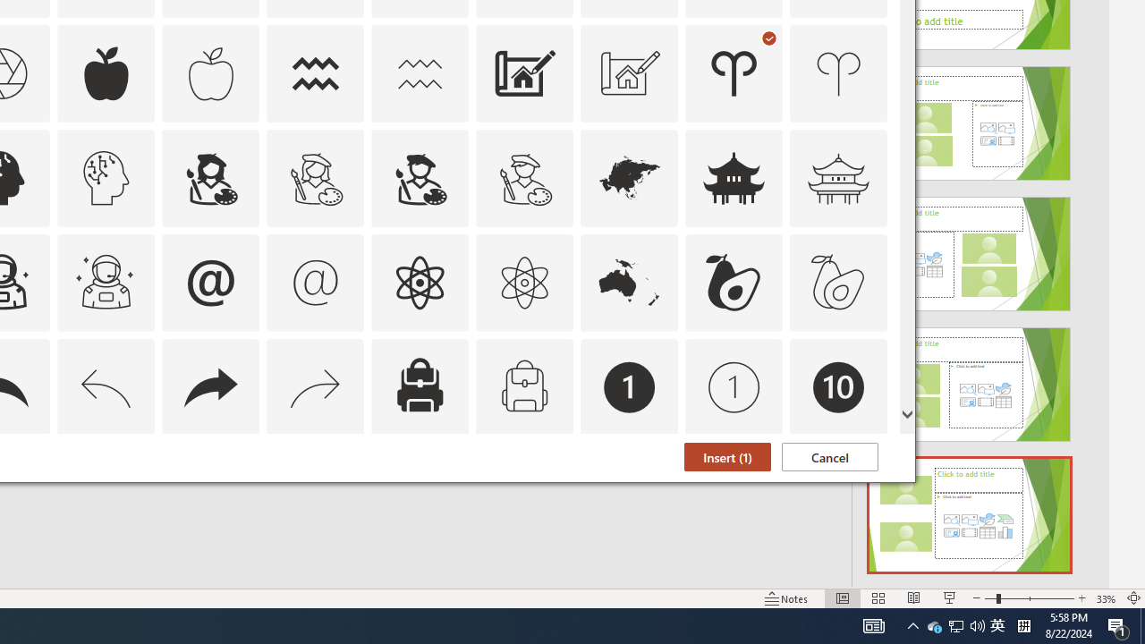 The width and height of the screenshot is (1145, 644). Describe the element at coordinates (106, 492) in the screenshot. I see `AutomationID: Icons_Badge6` at that location.